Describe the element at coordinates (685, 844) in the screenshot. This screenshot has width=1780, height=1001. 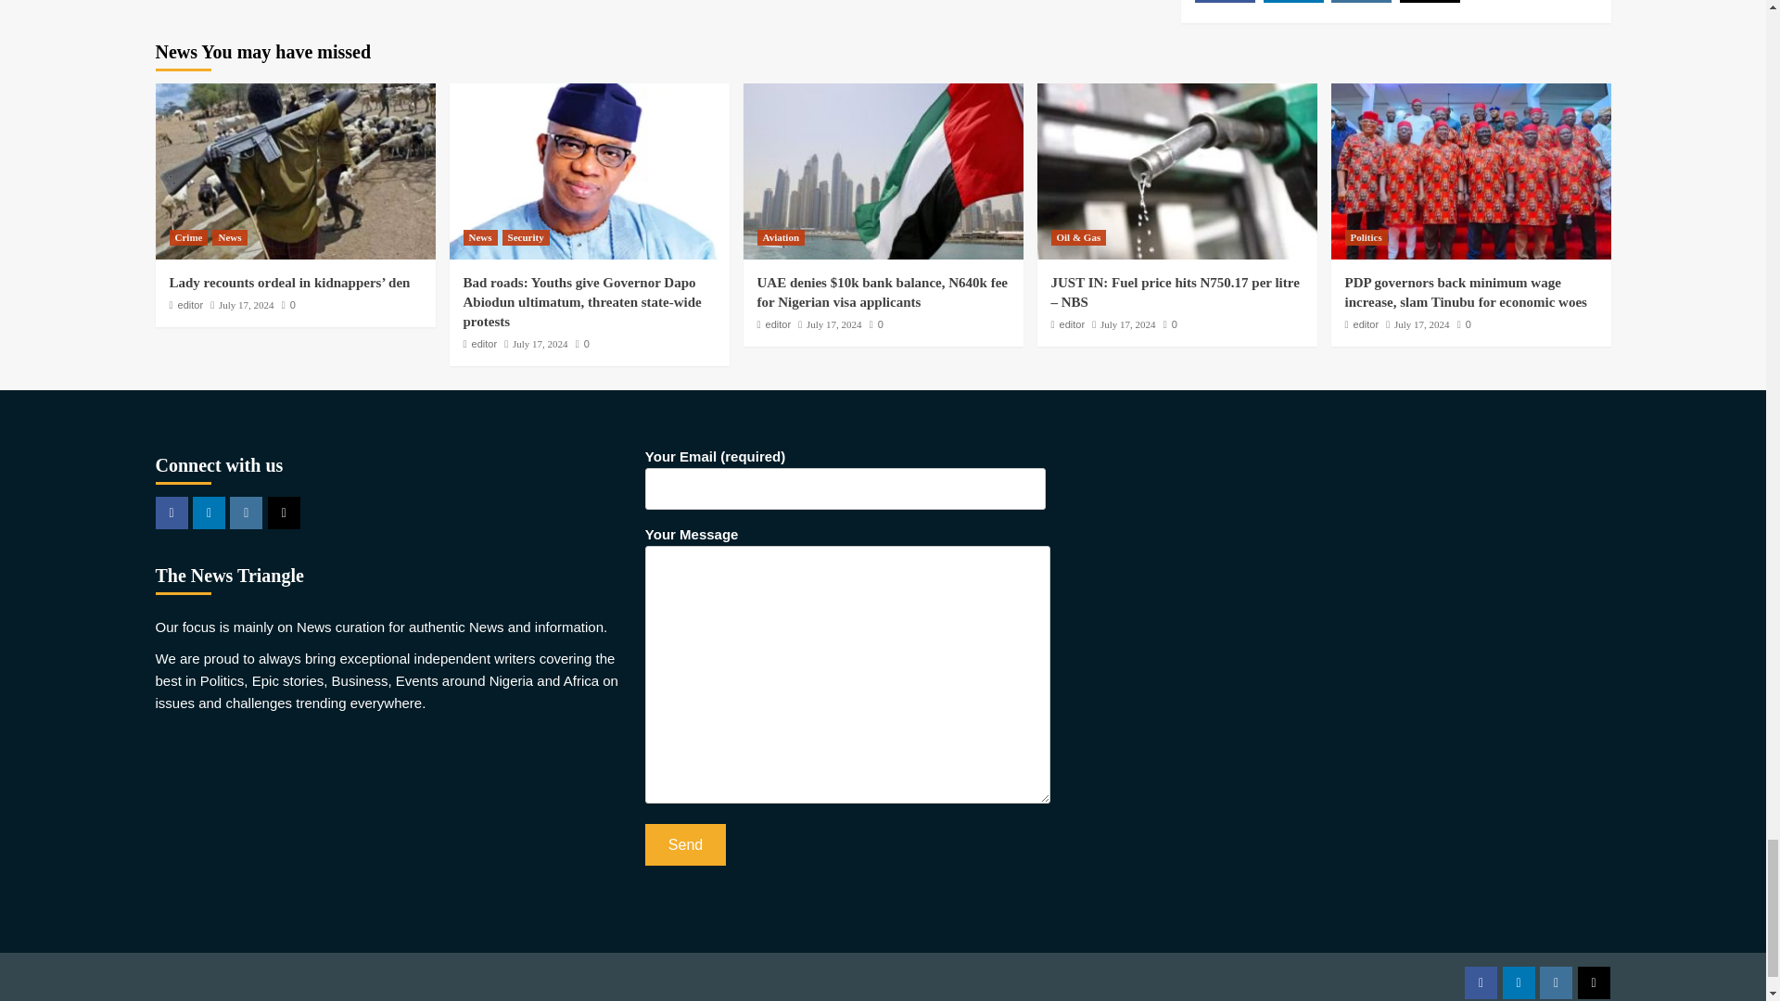
I see `Send` at that location.